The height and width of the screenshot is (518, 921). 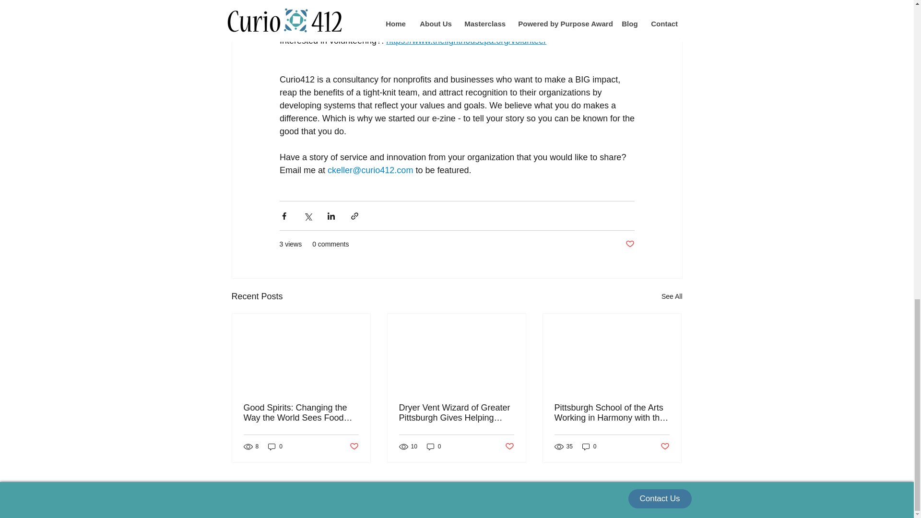 What do you see at coordinates (509, 447) in the screenshot?
I see `Post not marked as liked` at bounding box center [509, 447].